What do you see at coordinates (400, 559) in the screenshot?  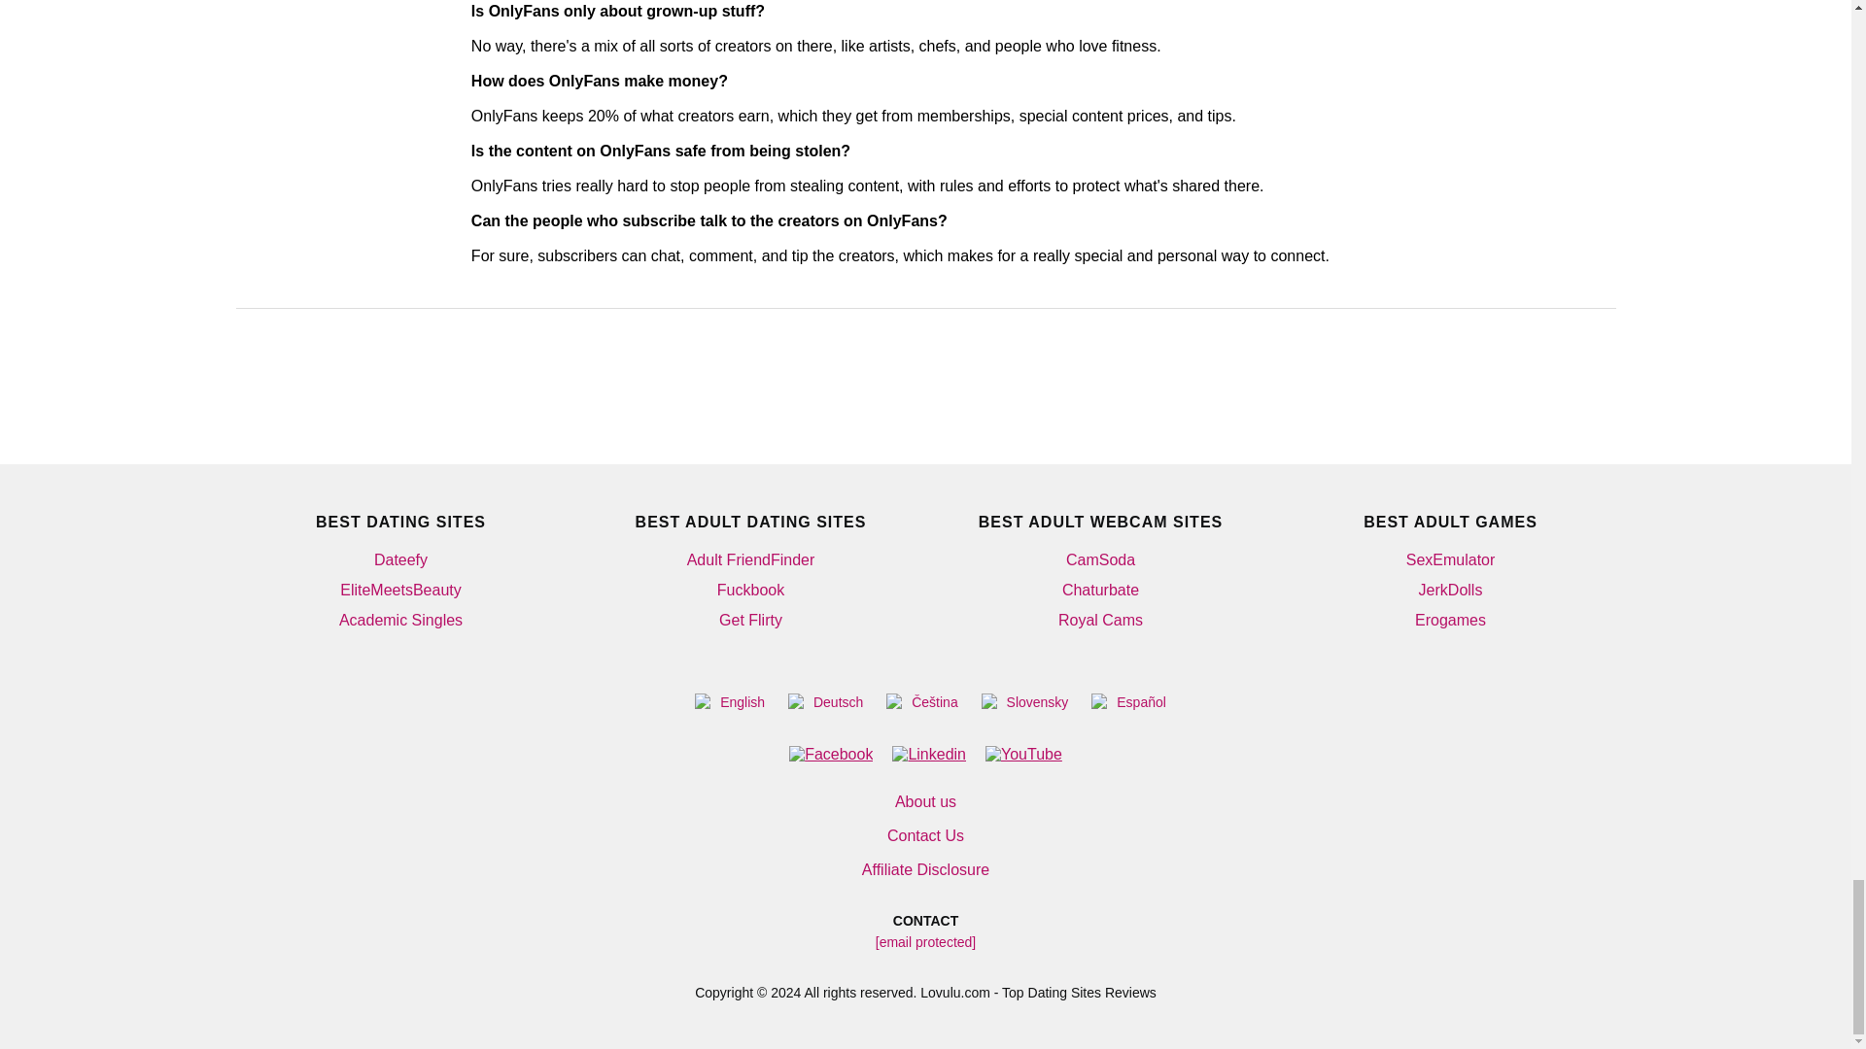 I see `Dateefy` at bounding box center [400, 559].